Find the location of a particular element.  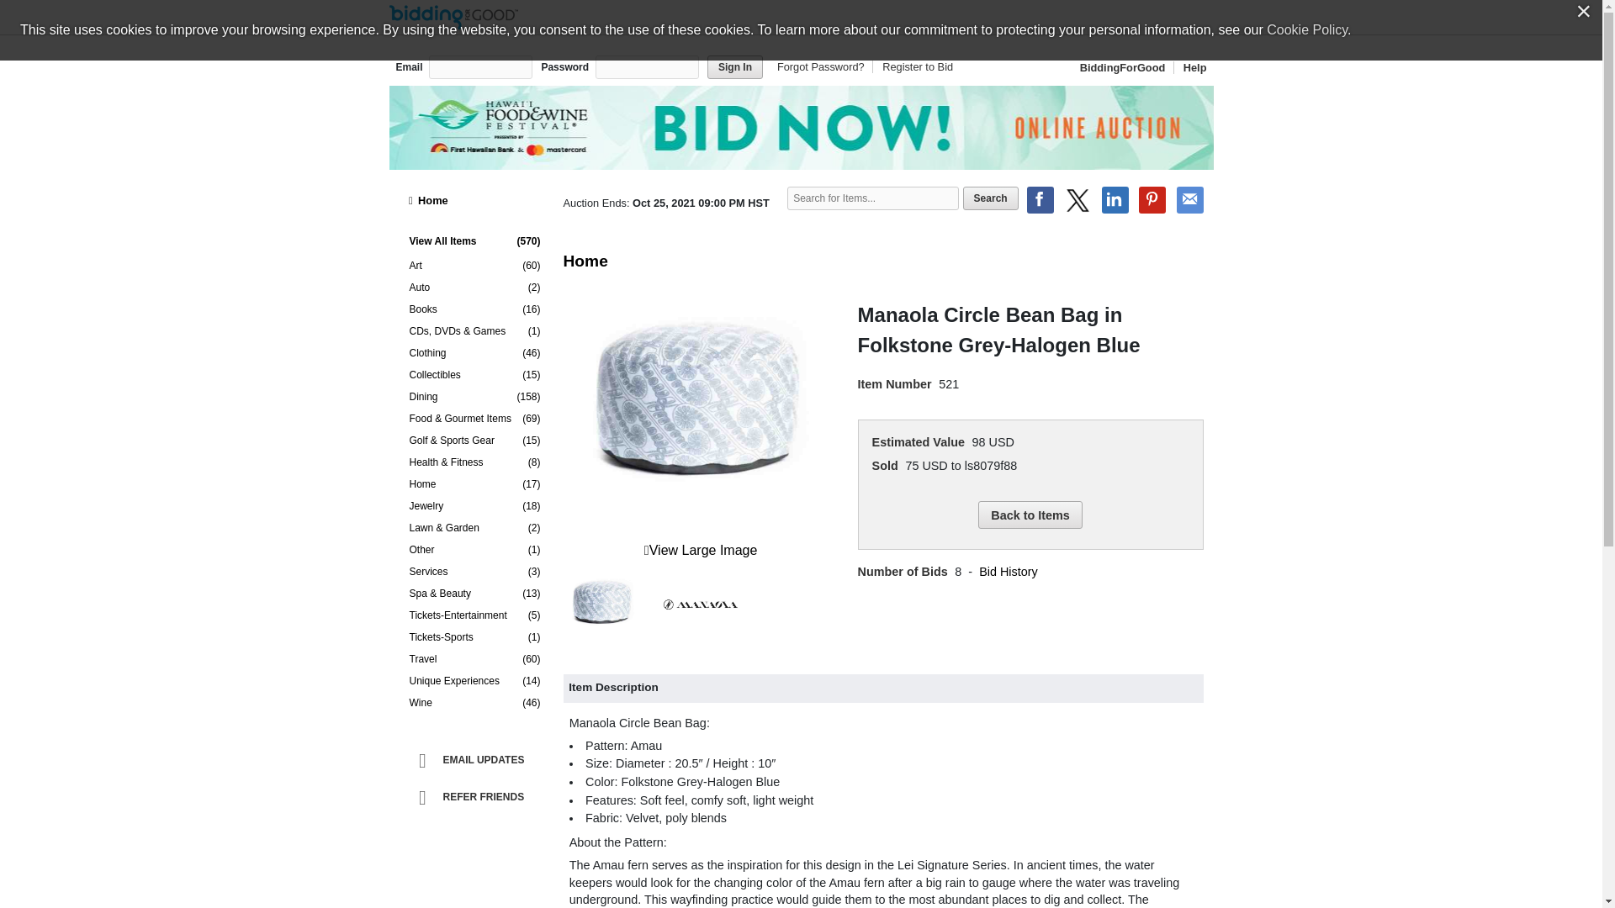

Sign In is located at coordinates (734, 66).